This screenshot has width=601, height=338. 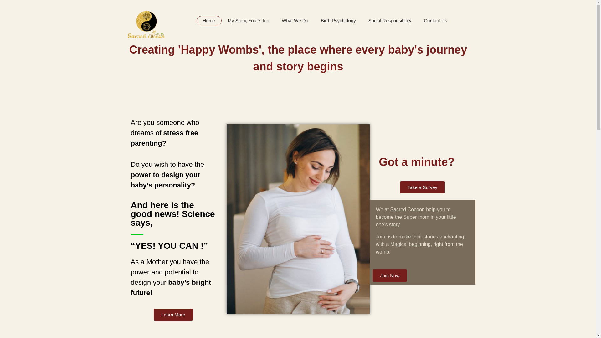 I want to click on Take a Survey, so click(x=422, y=187).